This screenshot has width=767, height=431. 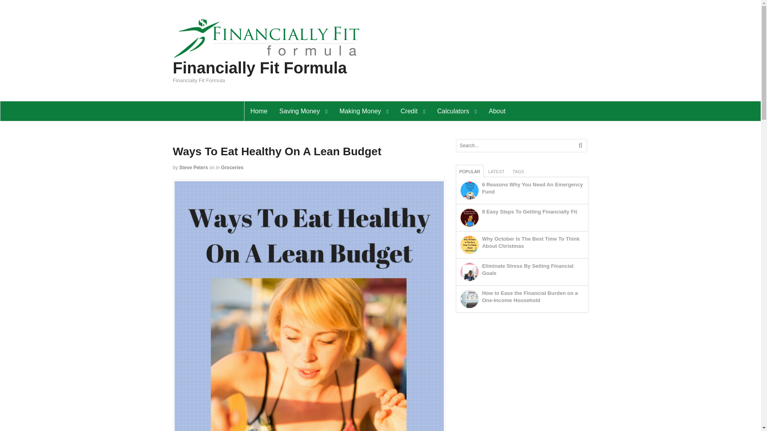 What do you see at coordinates (303, 111) in the screenshot?
I see `Saving Money` at bounding box center [303, 111].